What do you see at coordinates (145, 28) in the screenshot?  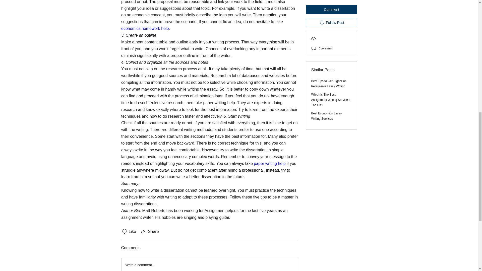 I see `economics homework help` at bounding box center [145, 28].